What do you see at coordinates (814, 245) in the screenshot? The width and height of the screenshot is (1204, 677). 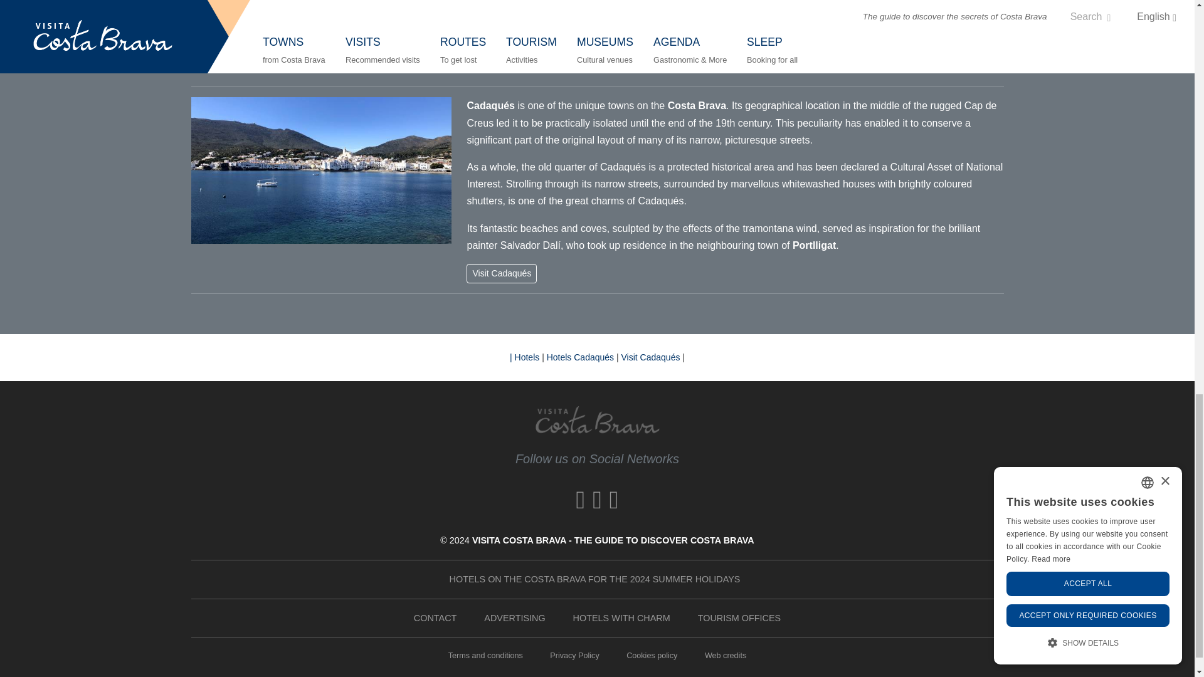 I see `Portlligat` at bounding box center [814, 245].